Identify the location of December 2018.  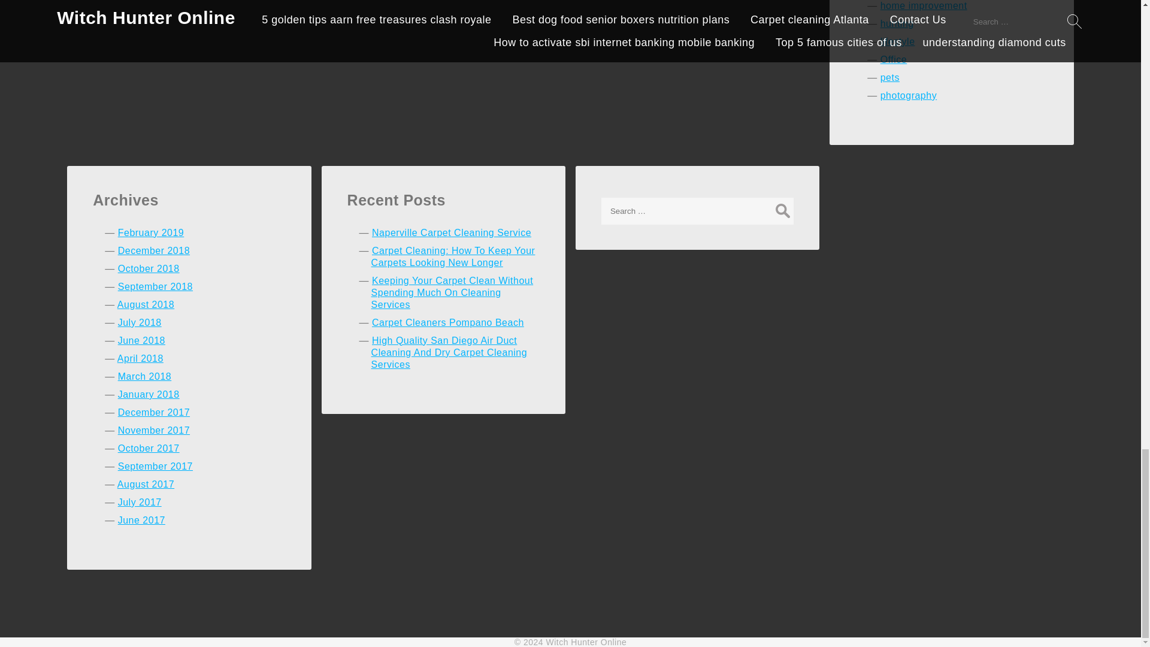
(153, 250).